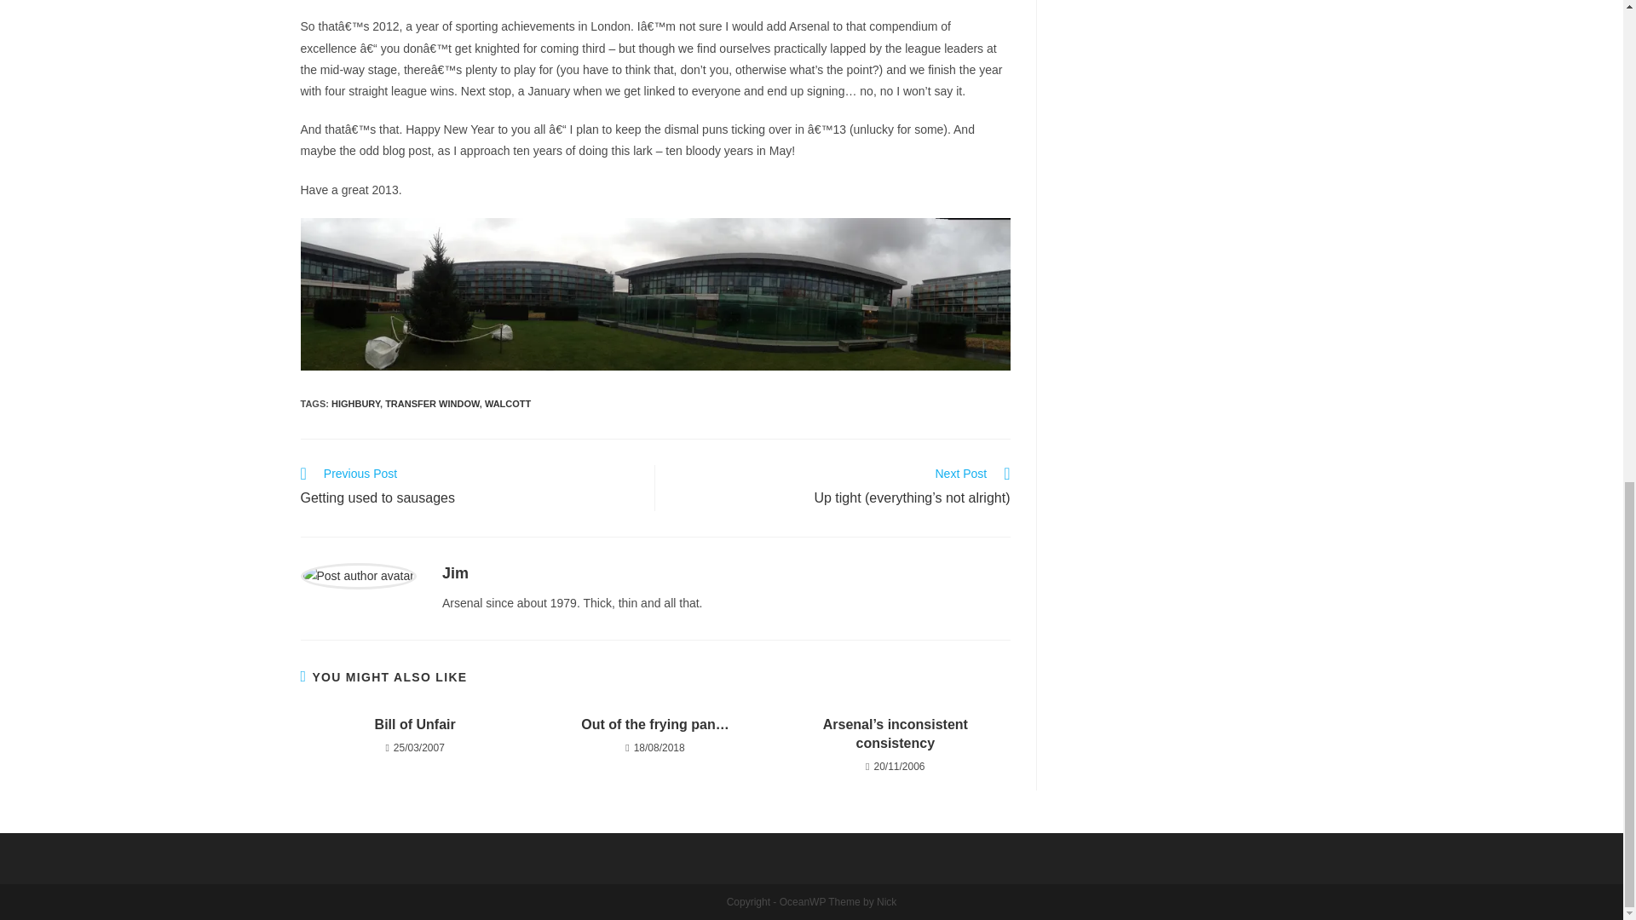 The height and width of the screenshot is (920, 1636). I want to click on Visit author page, so click(455, 572).